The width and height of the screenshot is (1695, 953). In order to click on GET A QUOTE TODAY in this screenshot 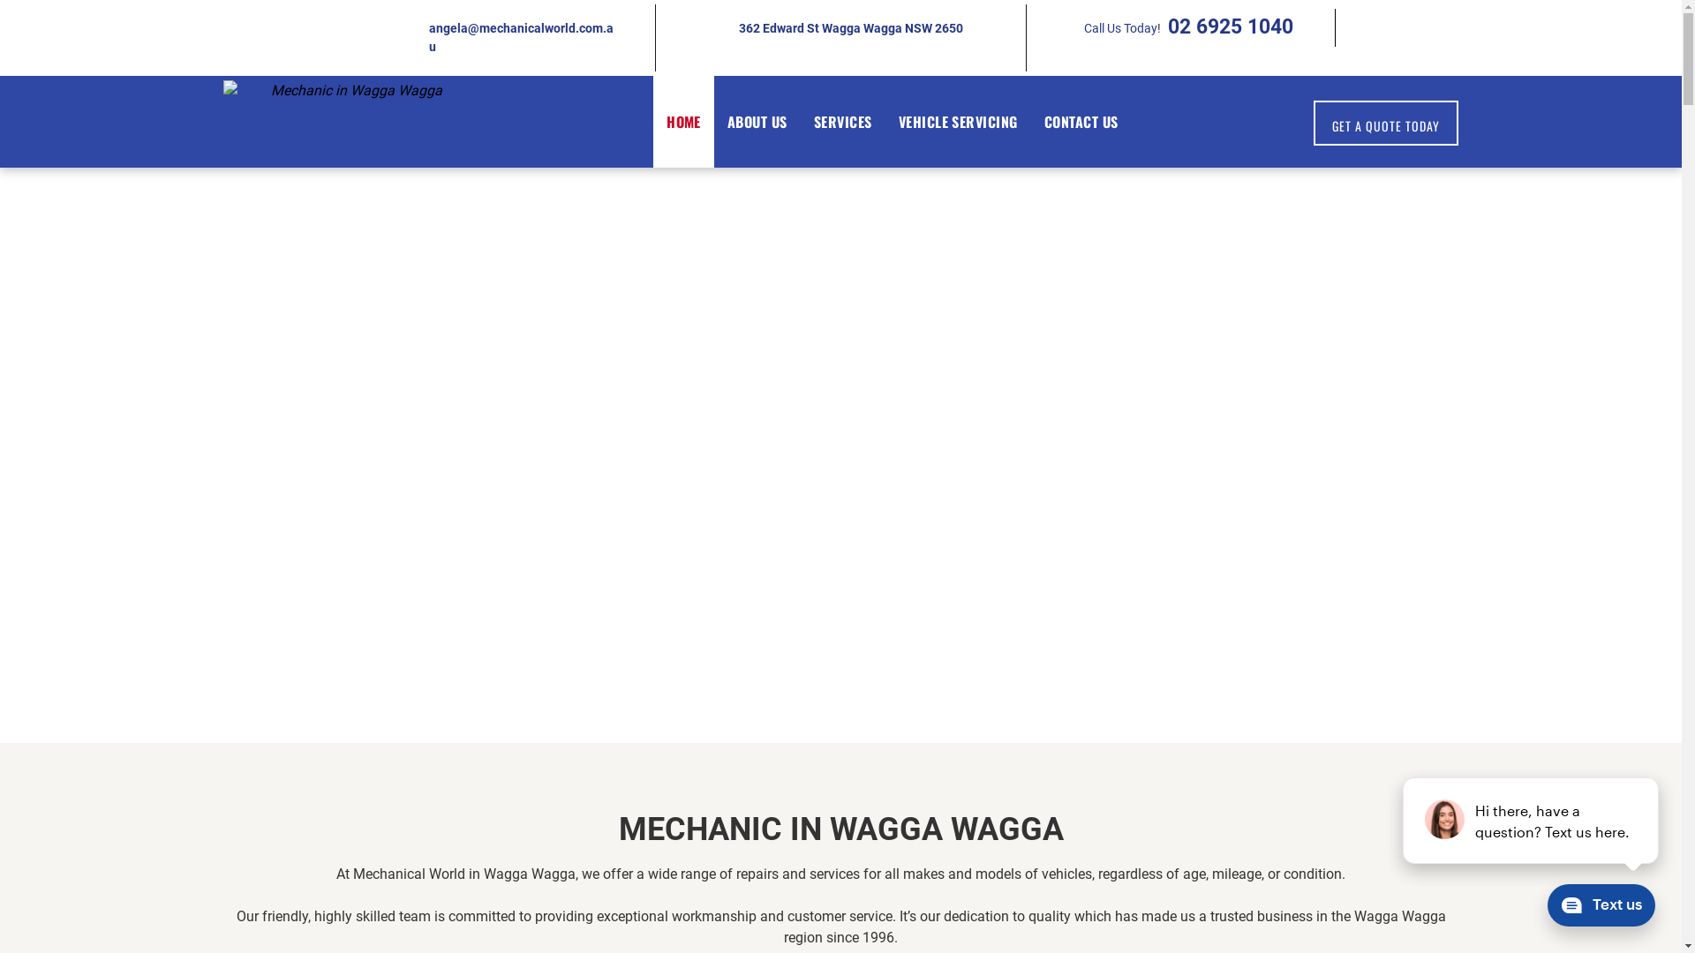, I will do `click(1386, 124)`.